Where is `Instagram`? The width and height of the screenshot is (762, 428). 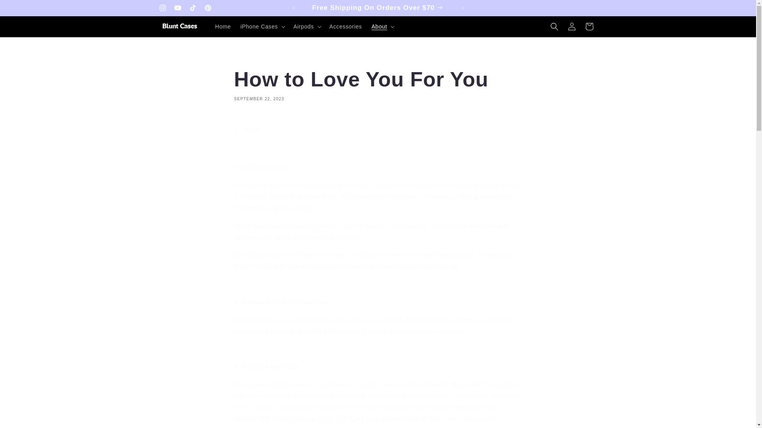 Instagram is located at coordinates (162, 8).